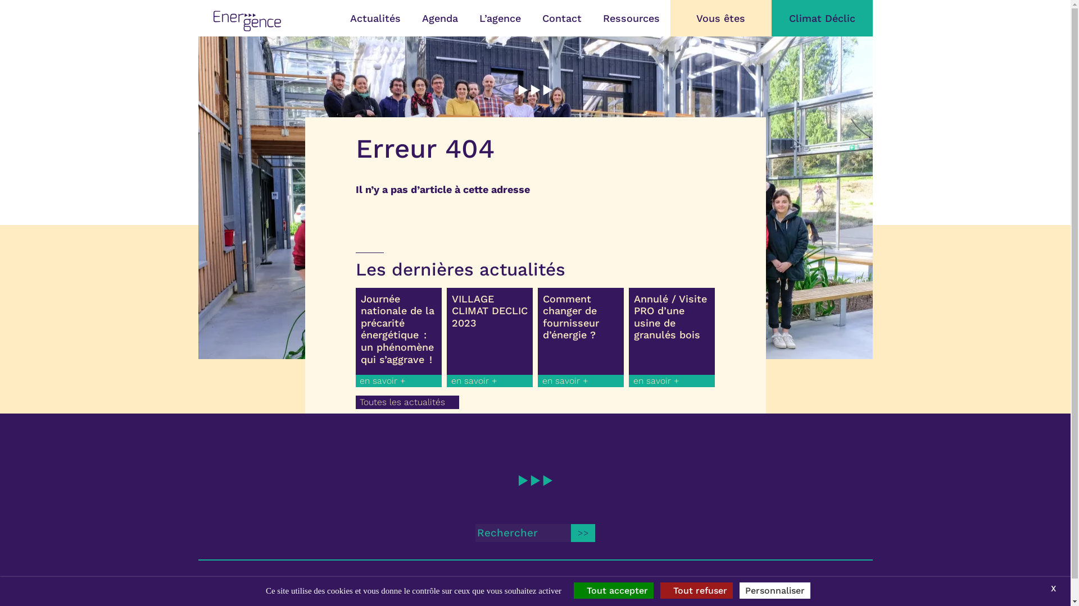  What do you see at coordinates (517, 585) in the screenshot?
I see `Plan du site` at bounding box center [517, 585].